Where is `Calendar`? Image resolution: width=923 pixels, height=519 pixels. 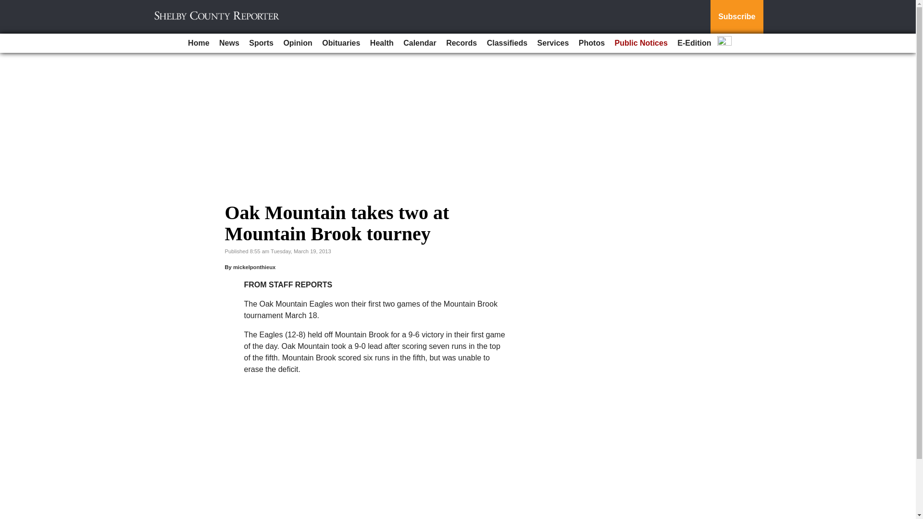 Calendar is located at coordinates (420, 43).